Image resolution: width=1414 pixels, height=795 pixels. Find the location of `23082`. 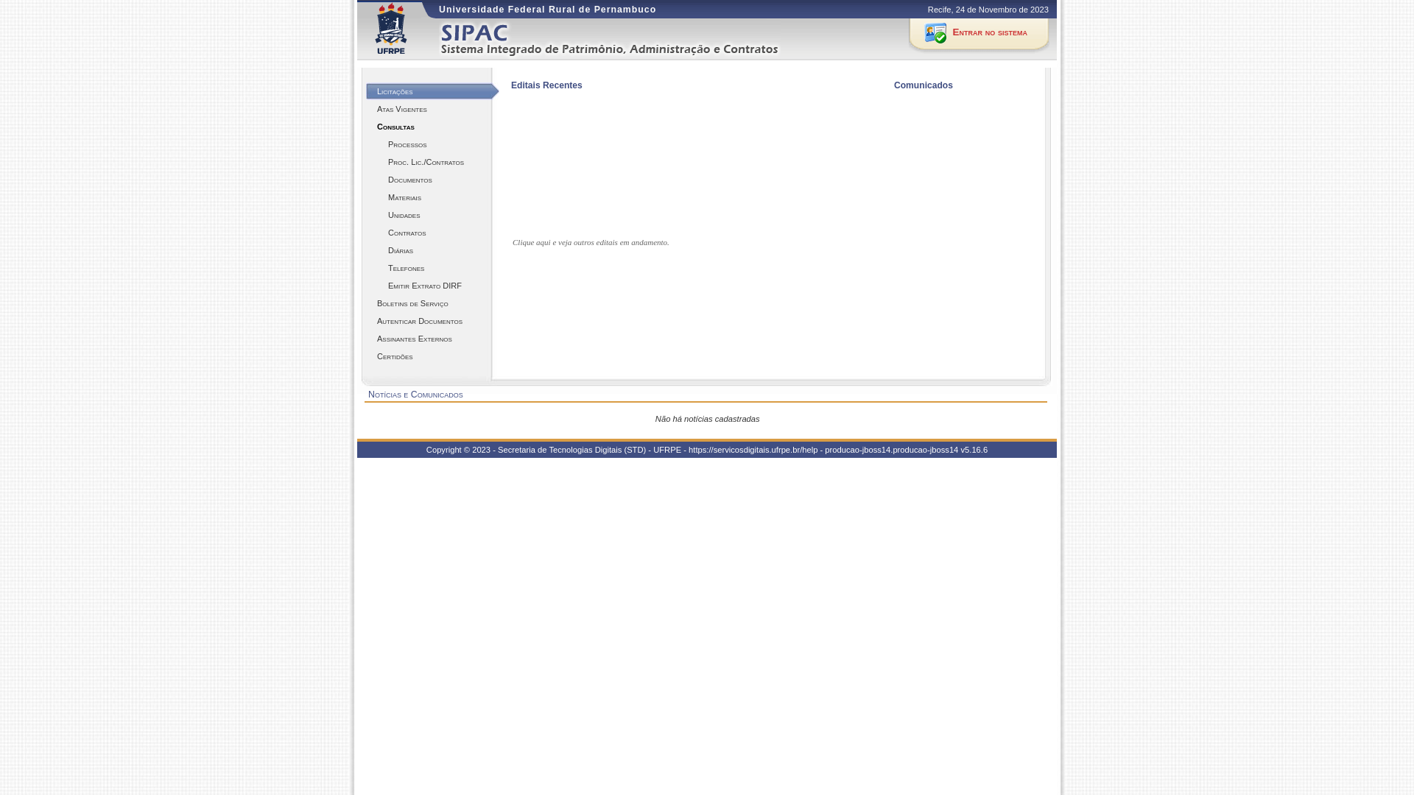

23082 is located at coordinates (641, 108).